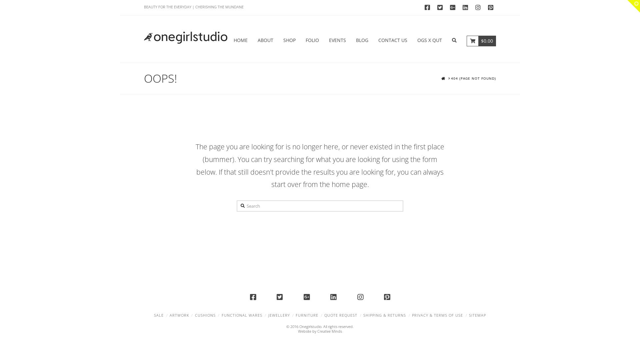 The height and width of the screenshot is (360, 640). Describe the element at coordinates (491, 7) in the screenshot. I see `Pinterest` at that location.